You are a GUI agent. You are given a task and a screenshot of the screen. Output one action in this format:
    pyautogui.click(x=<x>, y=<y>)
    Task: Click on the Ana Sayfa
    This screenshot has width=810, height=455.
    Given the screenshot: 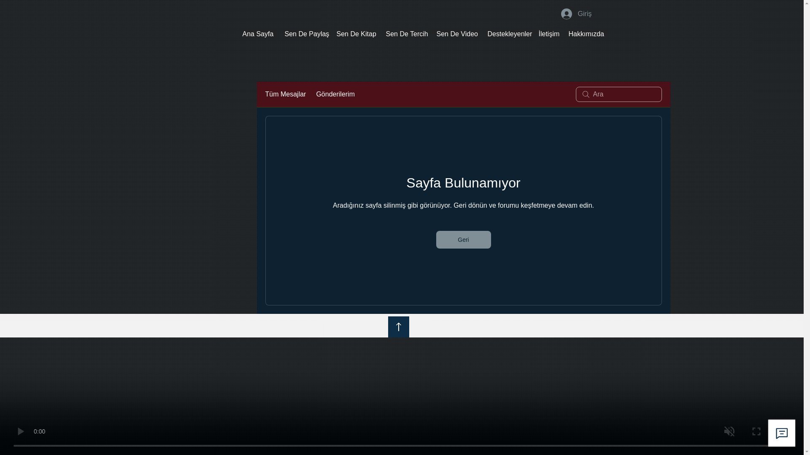 What is the action you would take?
    pyautogui.click(x=257, y=34)
    